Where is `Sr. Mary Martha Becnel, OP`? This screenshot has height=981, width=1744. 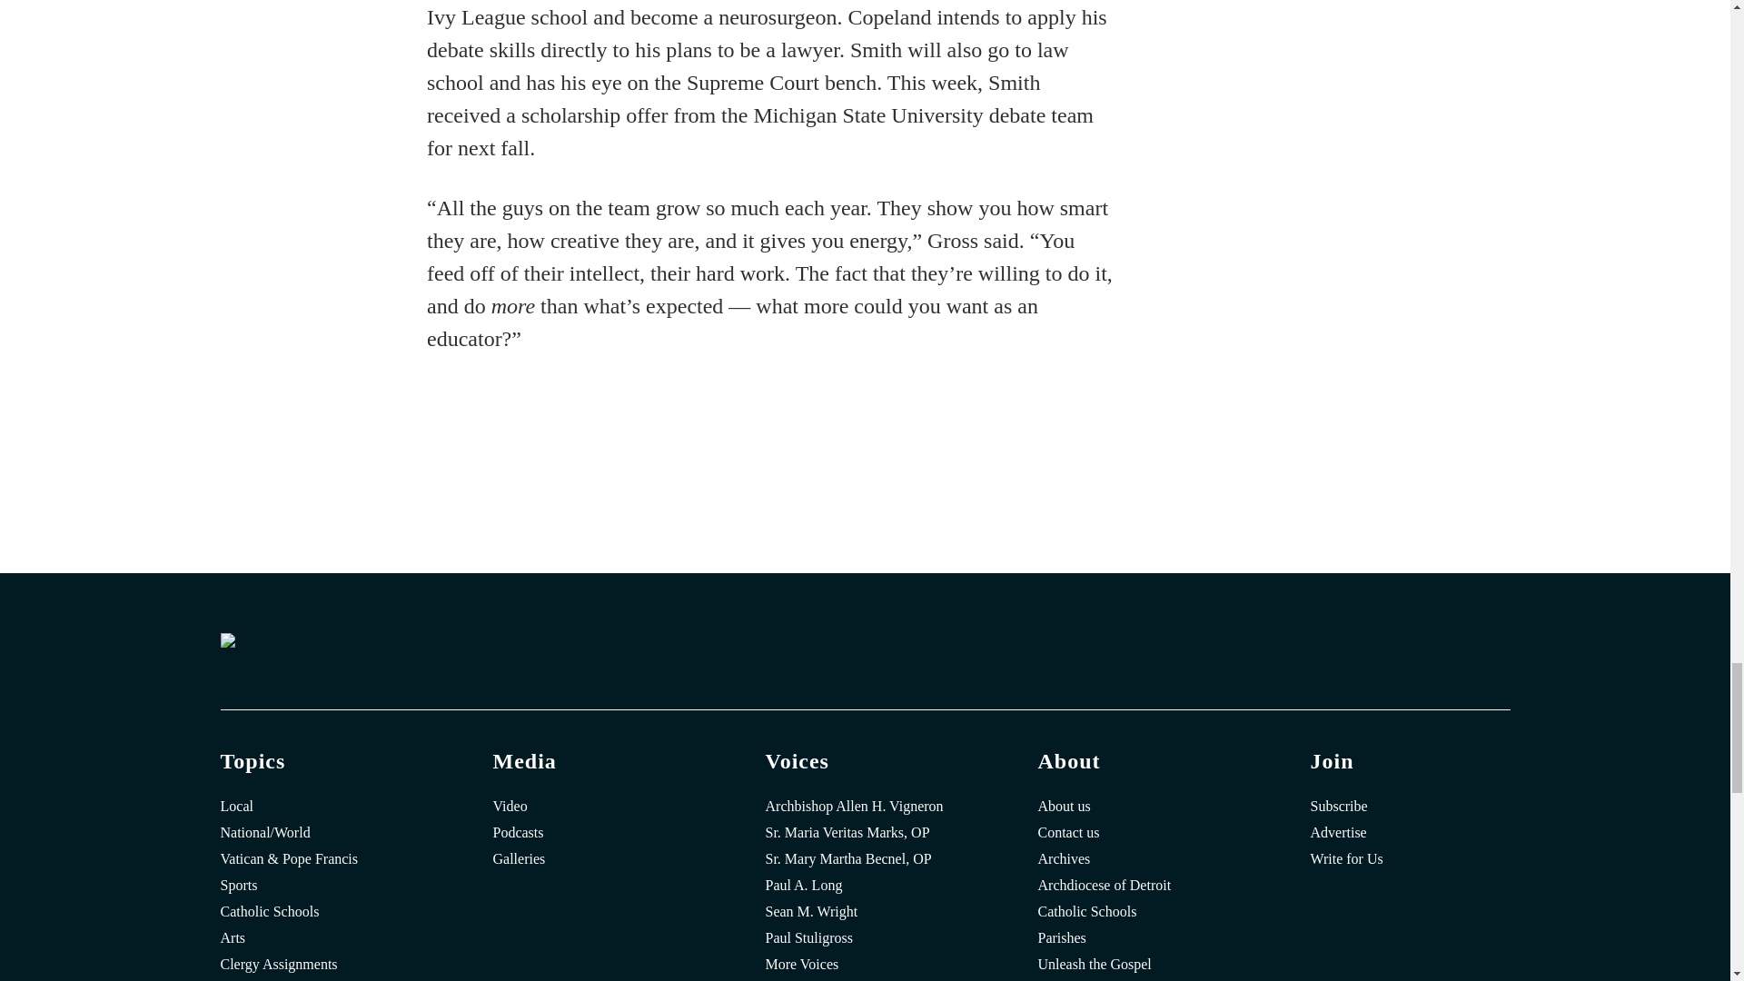
Sr. Mary Martha Becnel, OP is located at coordinates (865, 859).